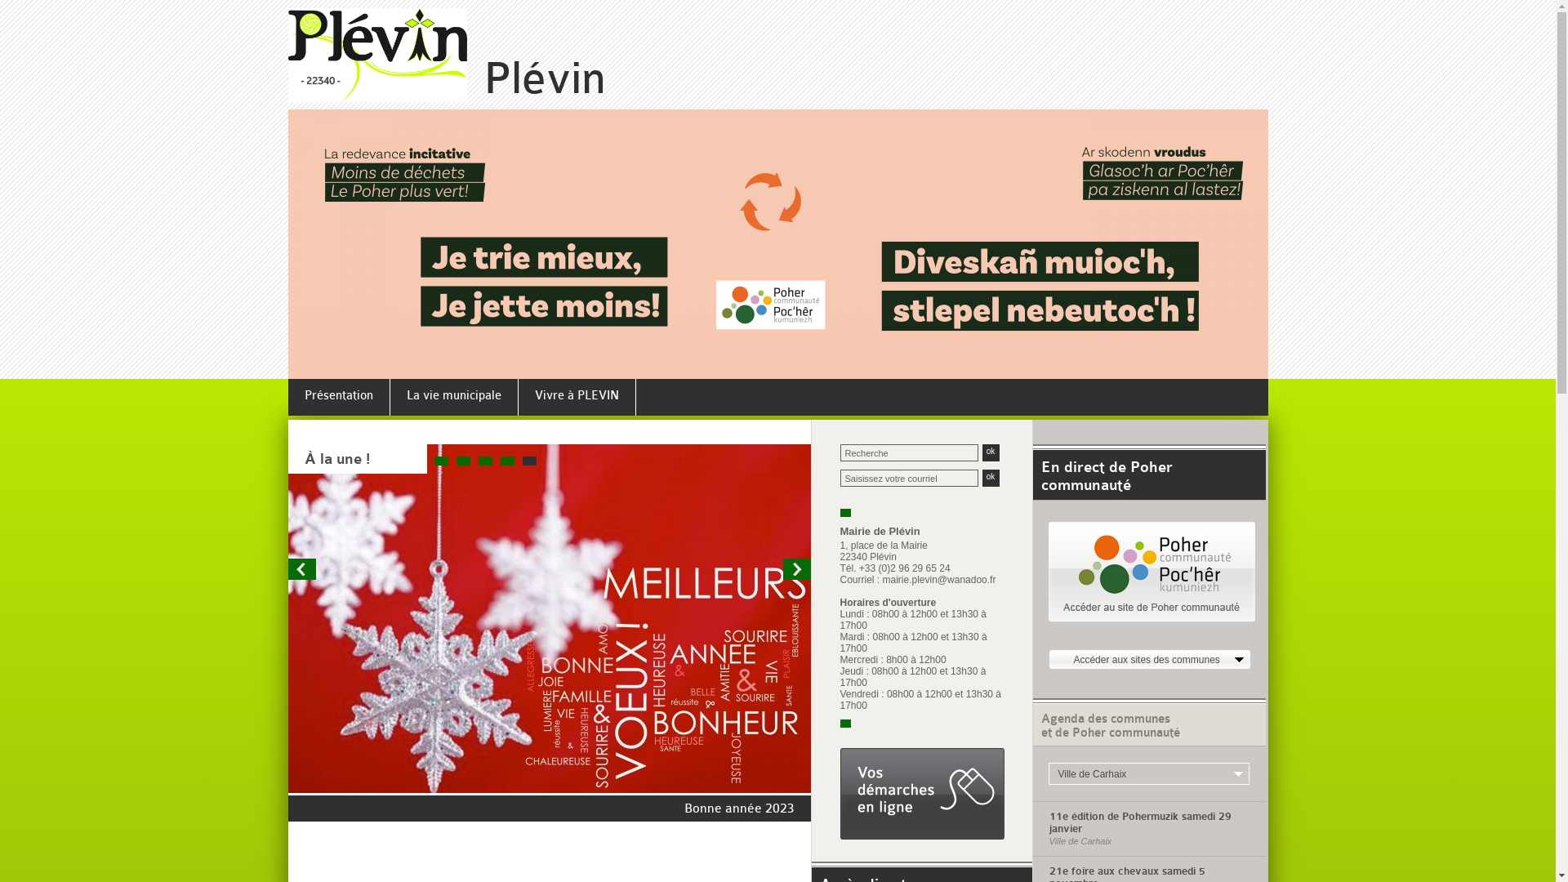  I want to click on 1, so click(441, 461).